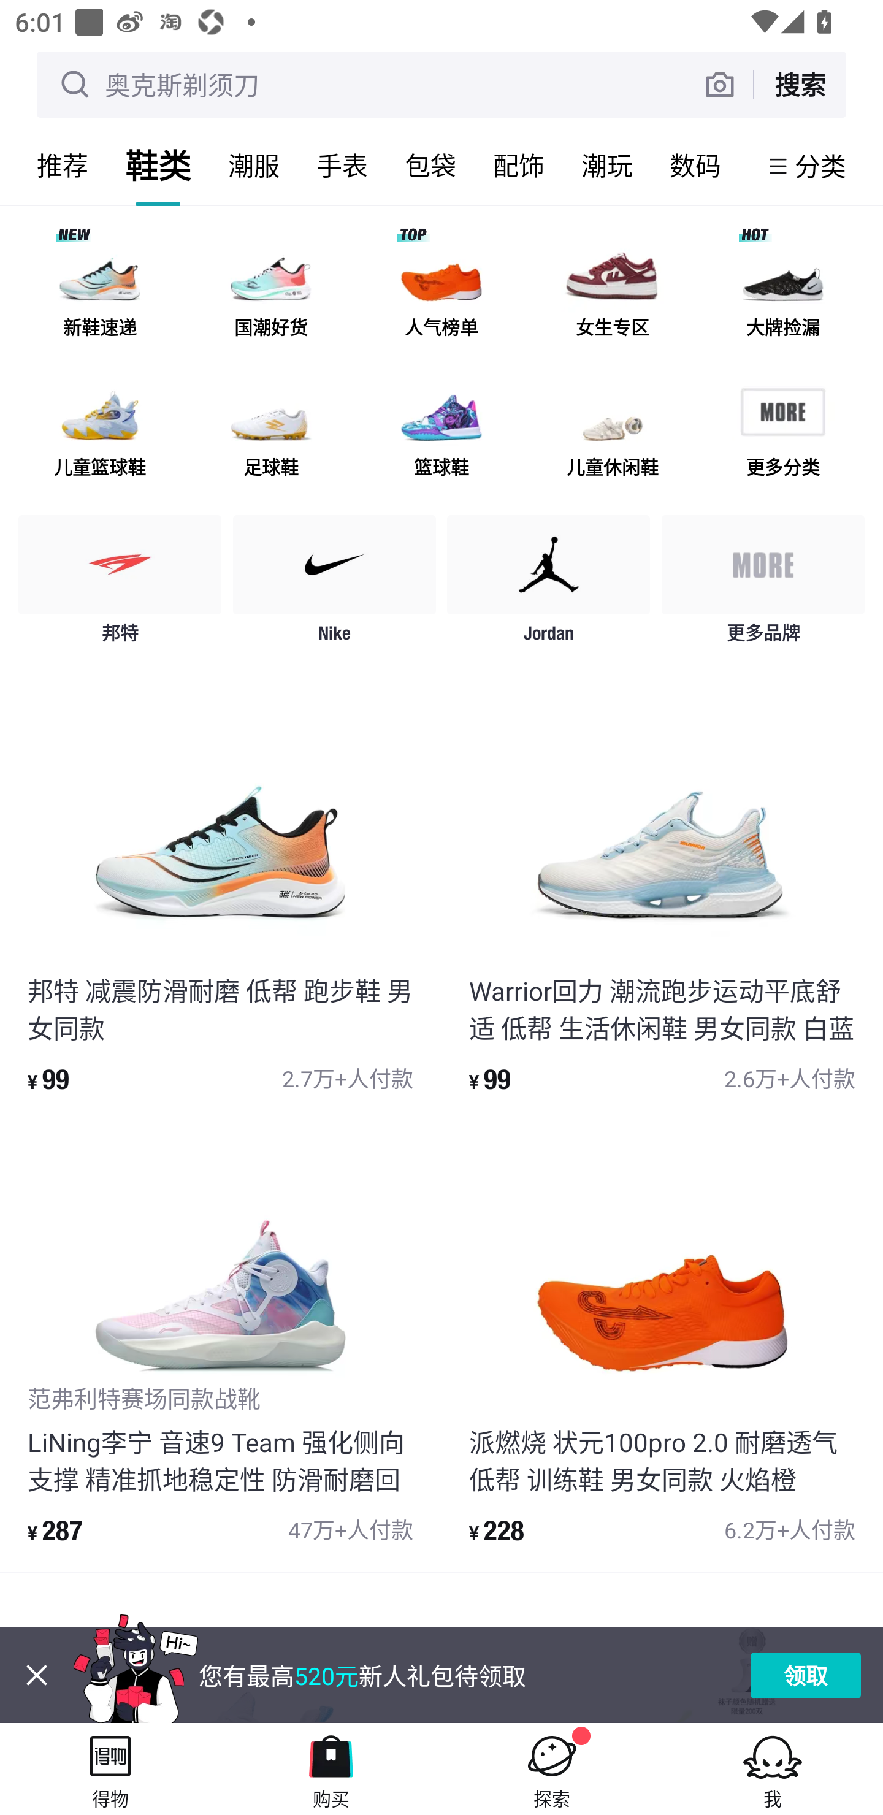  I want to click on 购买, so click(331, 1768).